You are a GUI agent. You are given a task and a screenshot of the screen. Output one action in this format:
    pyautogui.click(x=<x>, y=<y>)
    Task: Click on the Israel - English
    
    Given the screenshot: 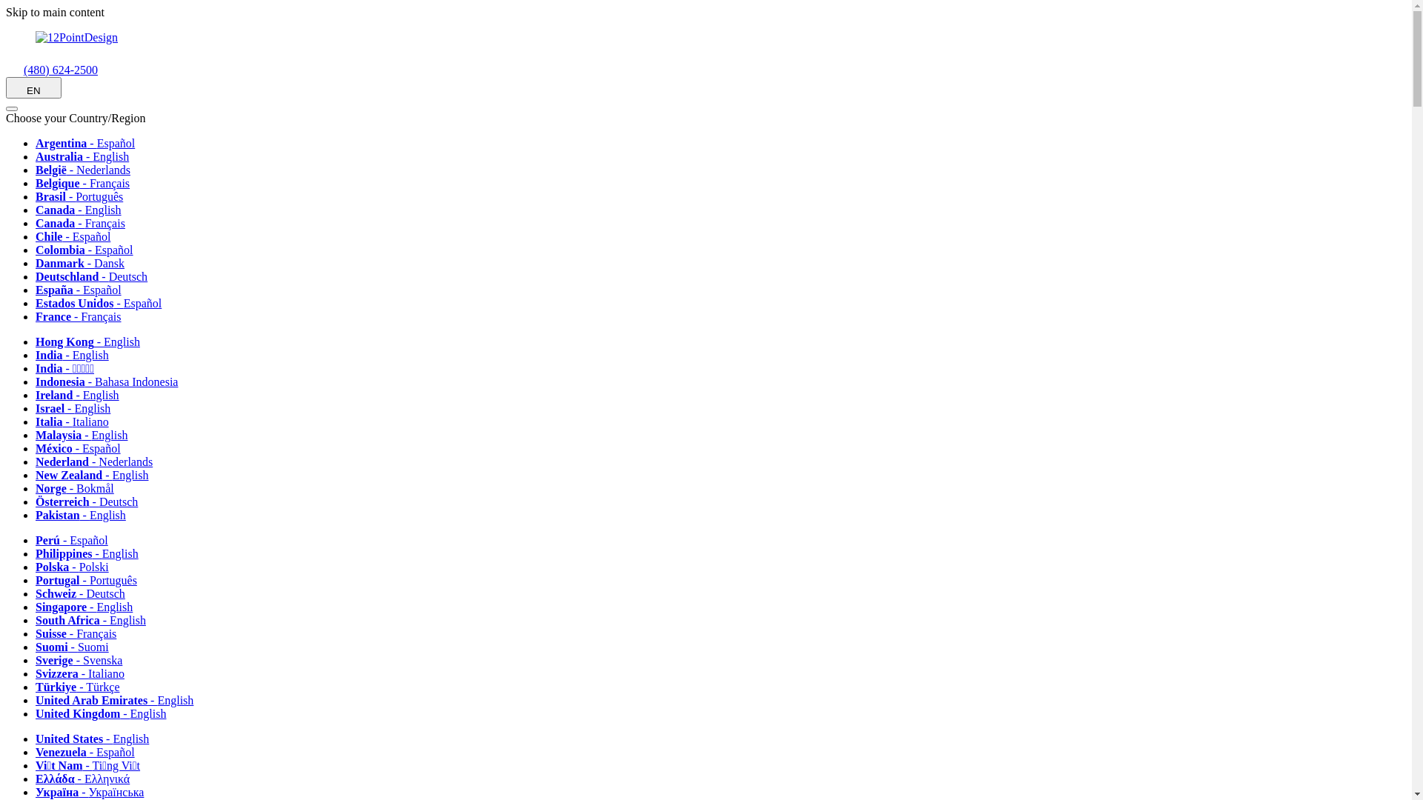 What is the action you would take?
    pyautogui.click(x=79, y=409)
    